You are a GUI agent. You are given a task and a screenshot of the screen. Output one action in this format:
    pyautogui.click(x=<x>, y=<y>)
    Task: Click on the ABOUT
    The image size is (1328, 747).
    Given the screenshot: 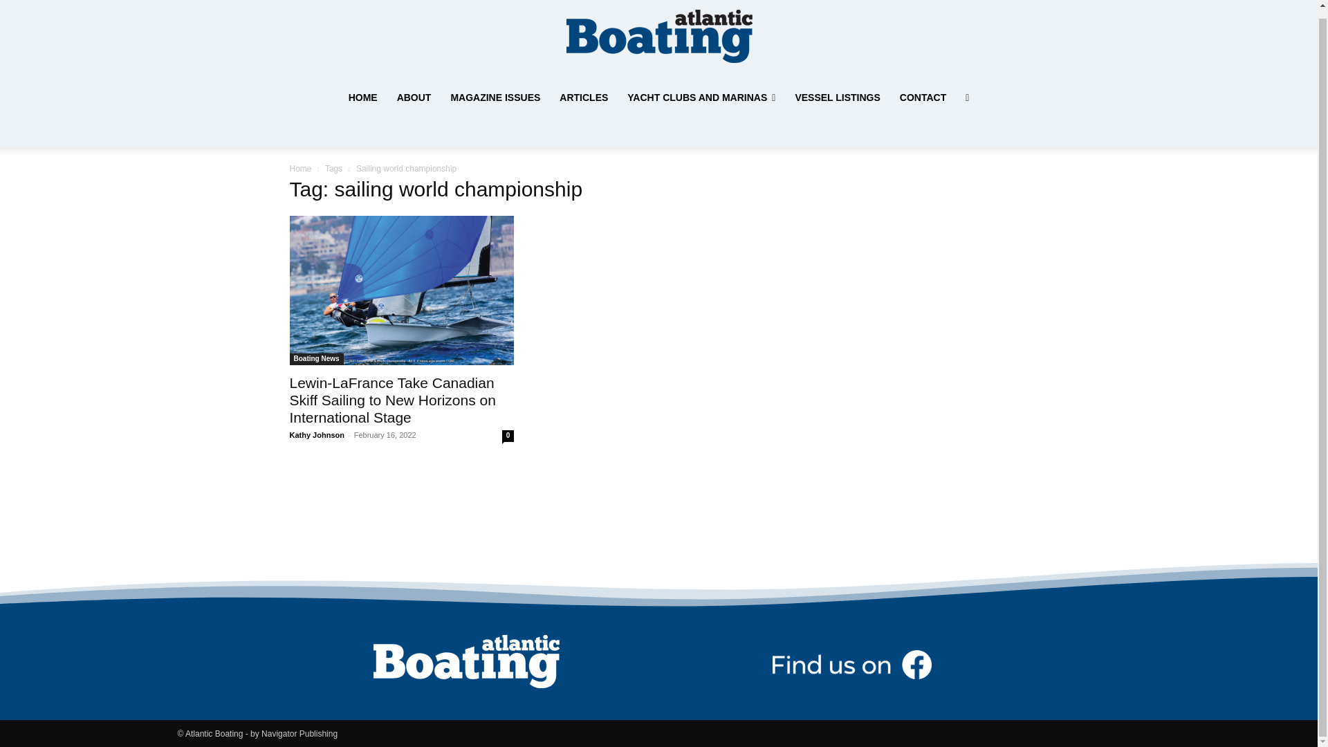 What is the action you would take?
    pyautogui.click(x=414, y=97)
    